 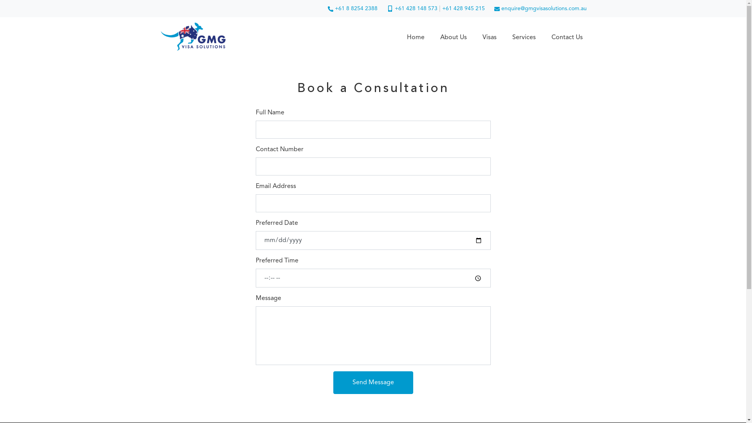 I want to click on Services, so click(x=524, y=38).